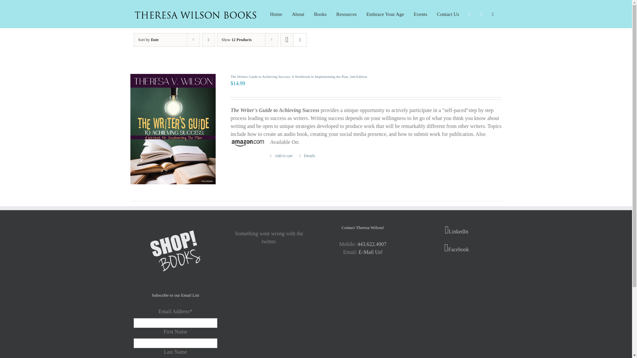 The image size is (637, 358). Describe the element at coordinates (320, 14) in the screenshot. I see `Books` at that location.